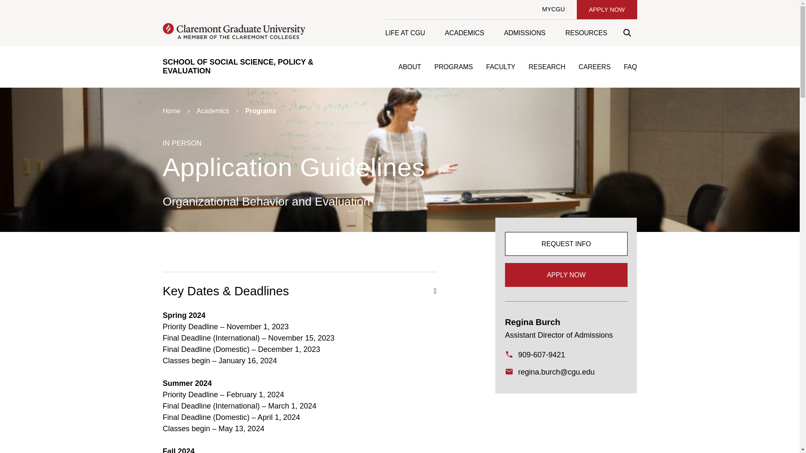 The width and height of the screenshot is (806, 453). What do you see at coordinates (464, 33) in the screenshot?
I see `ACADEMICS` at bounding box center [464, 33].